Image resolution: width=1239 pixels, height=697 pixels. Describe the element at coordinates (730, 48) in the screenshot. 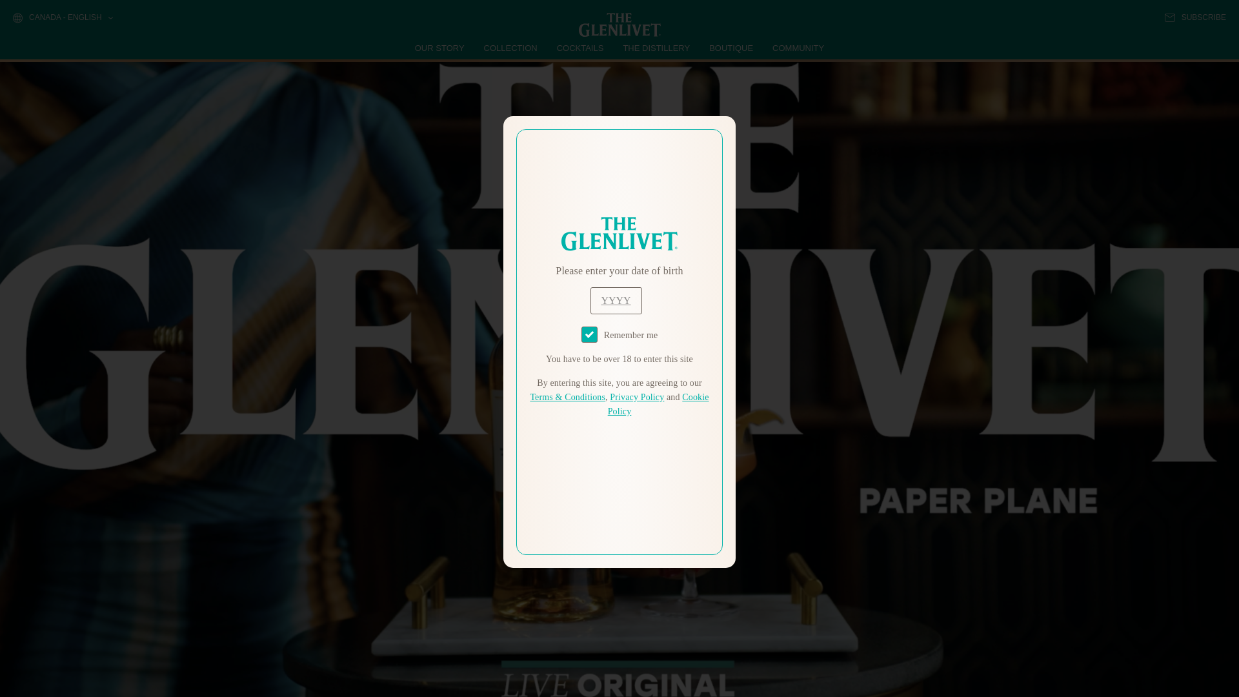

I see `BOUTIQUE` at that location.